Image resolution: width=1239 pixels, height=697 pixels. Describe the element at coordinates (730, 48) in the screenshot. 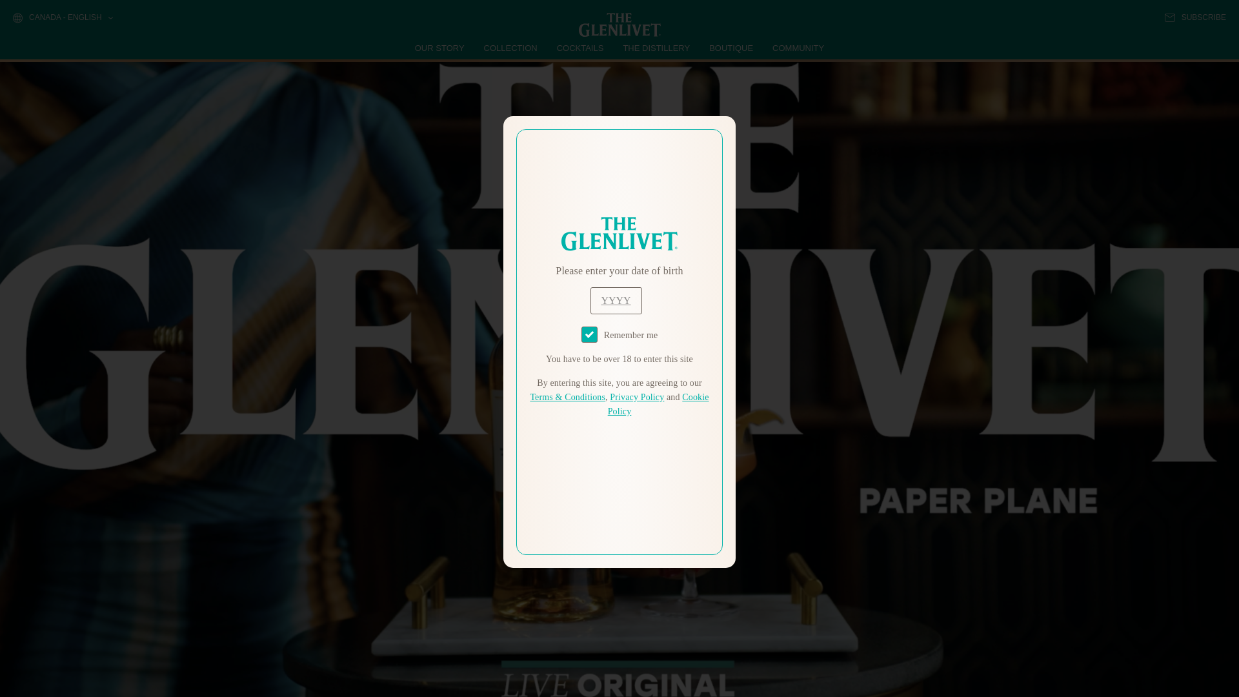

I see `BOUTIQUE` at that location.